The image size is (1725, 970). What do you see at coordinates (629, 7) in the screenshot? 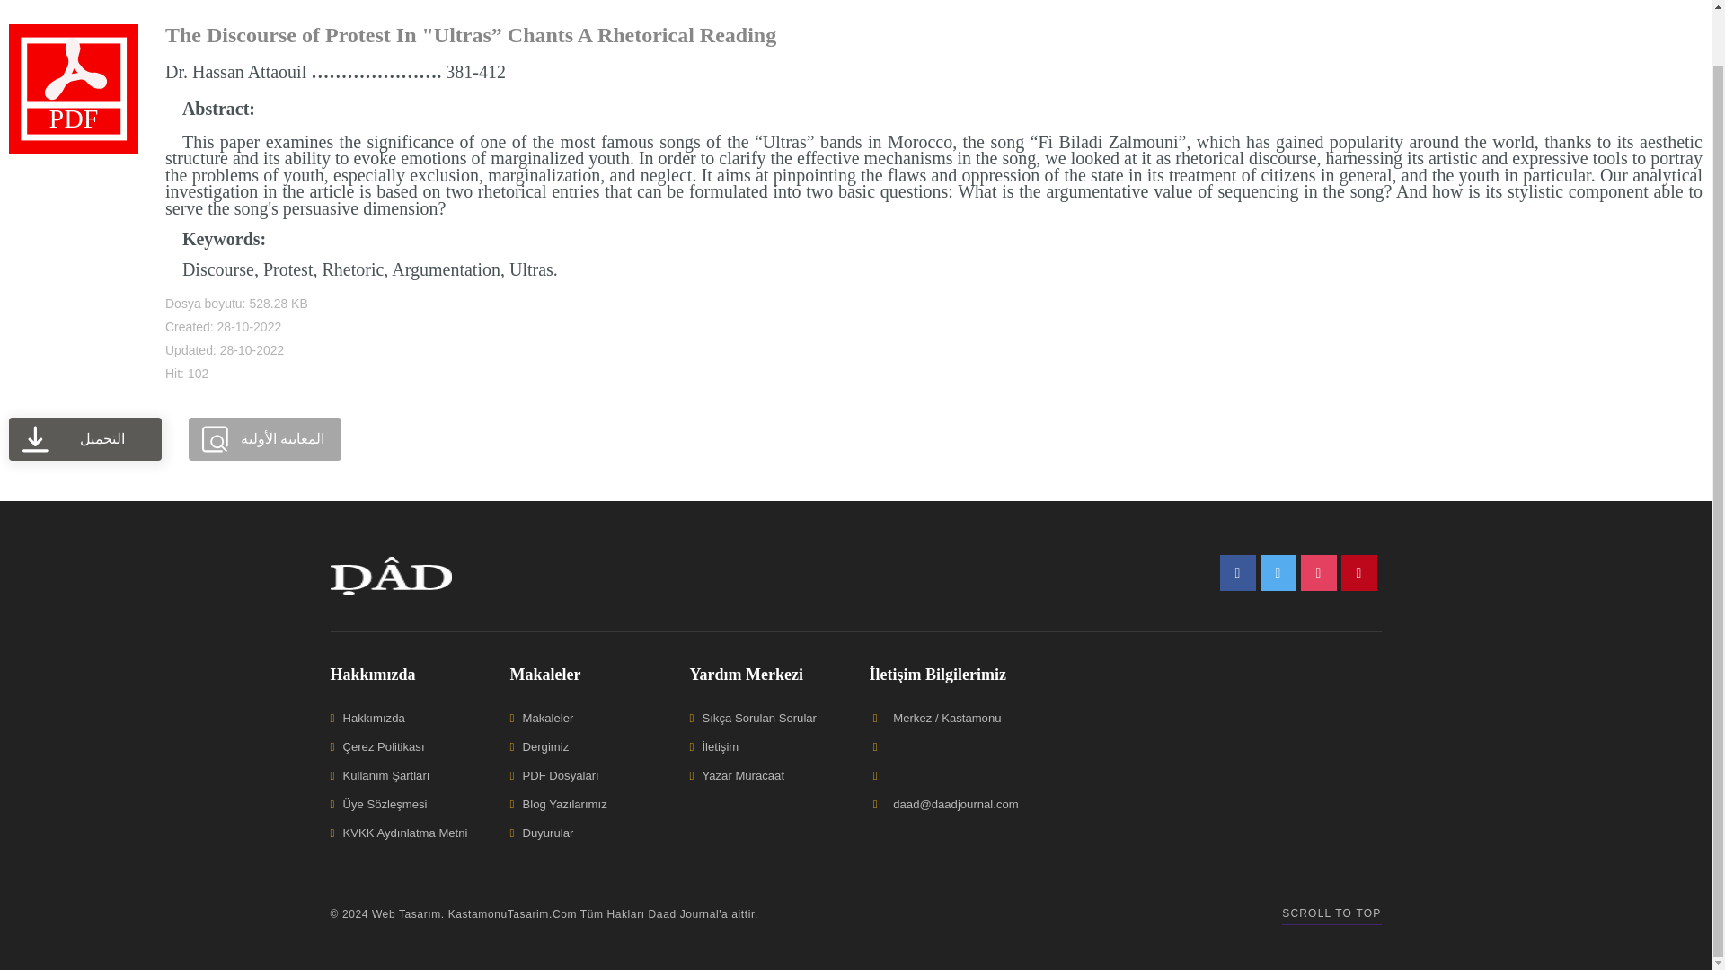
I see `Kurullar` at bounding box center [629, 7].